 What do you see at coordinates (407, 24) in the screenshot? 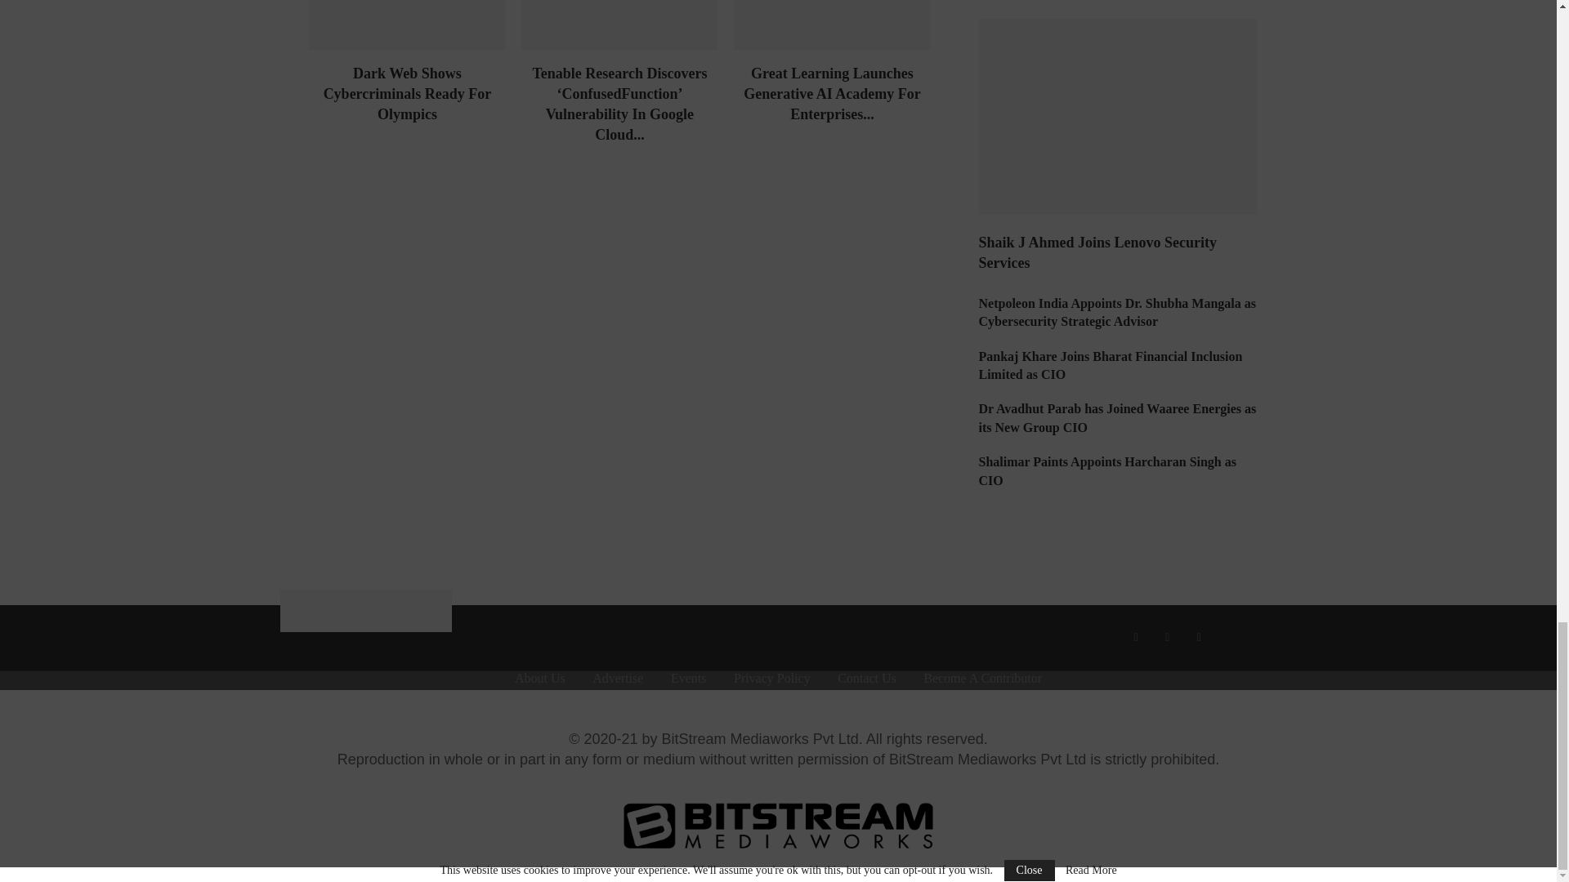
I see `Dark Web Shows Cybercriminals Ready for Olympics` at bounding box center [407, 24].